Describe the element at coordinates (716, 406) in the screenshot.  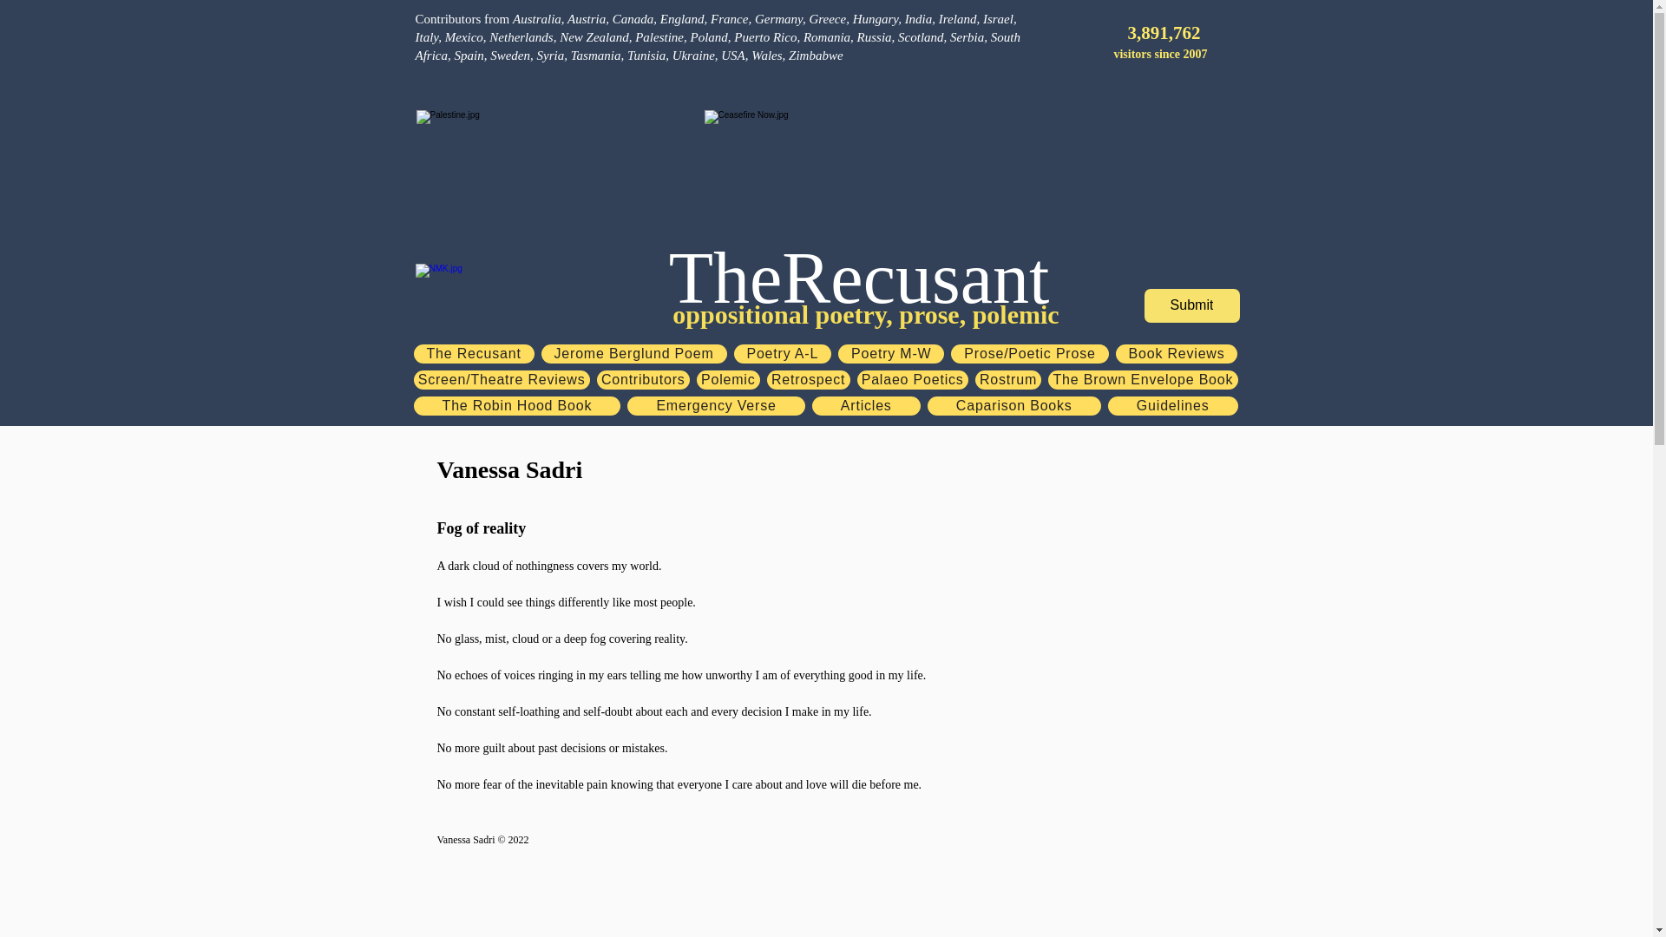
I see `Emergency Verse` at that location.